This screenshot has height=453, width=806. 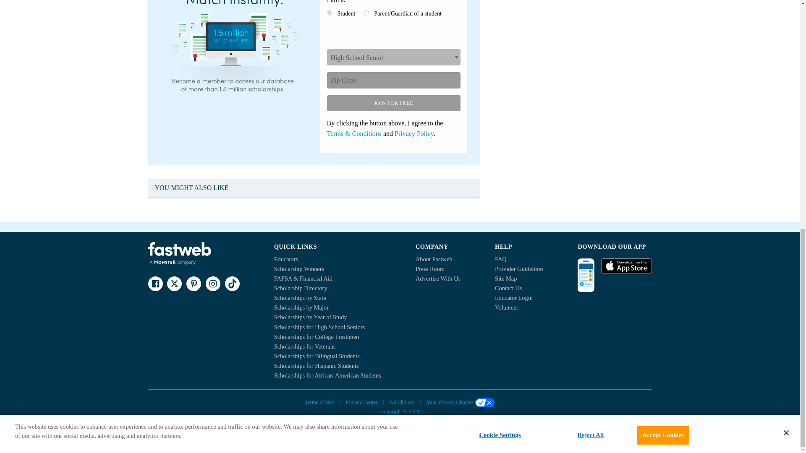 What do you see at coordinates (393, 103) in the screenshot?
I see `Join for free` at bounding box center [393, 103].